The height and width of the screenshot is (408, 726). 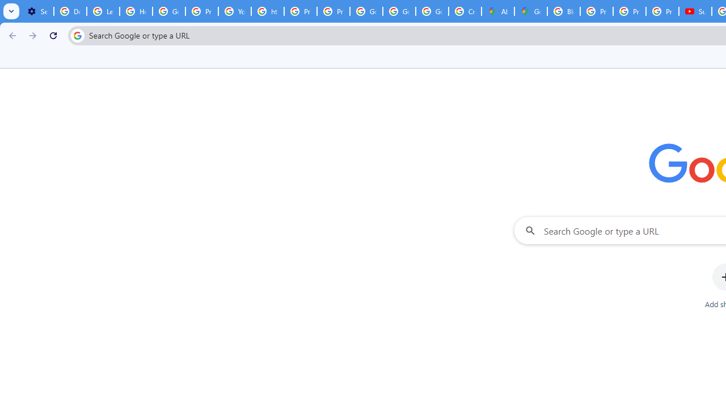 I want to click on Blogger Policies and Guidelines - Transparency Center, so click(x=564, y=11).